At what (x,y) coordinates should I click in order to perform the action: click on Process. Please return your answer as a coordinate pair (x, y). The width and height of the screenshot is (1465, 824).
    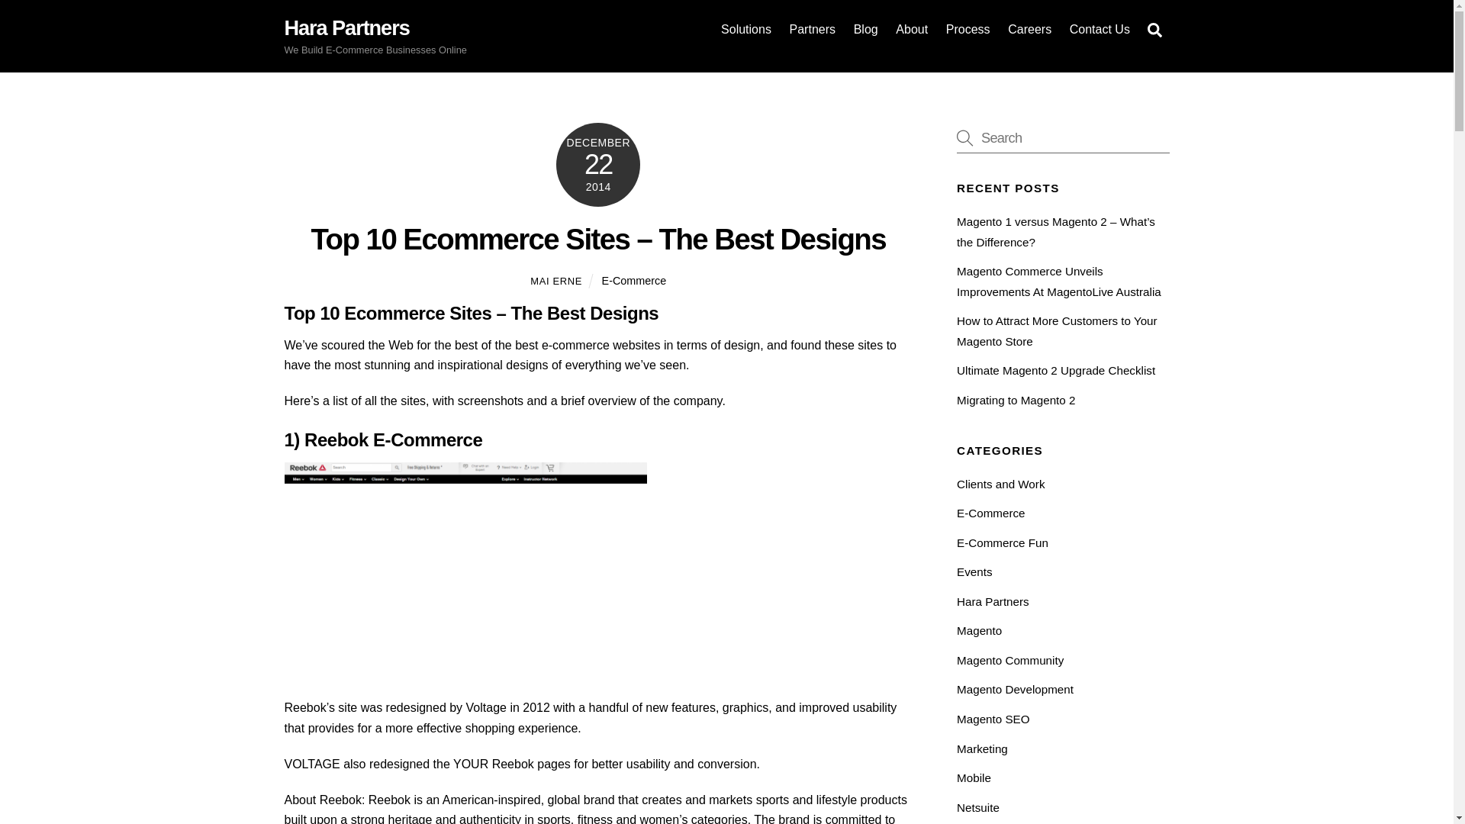
    Looking at the image, I should click on (968, 29).